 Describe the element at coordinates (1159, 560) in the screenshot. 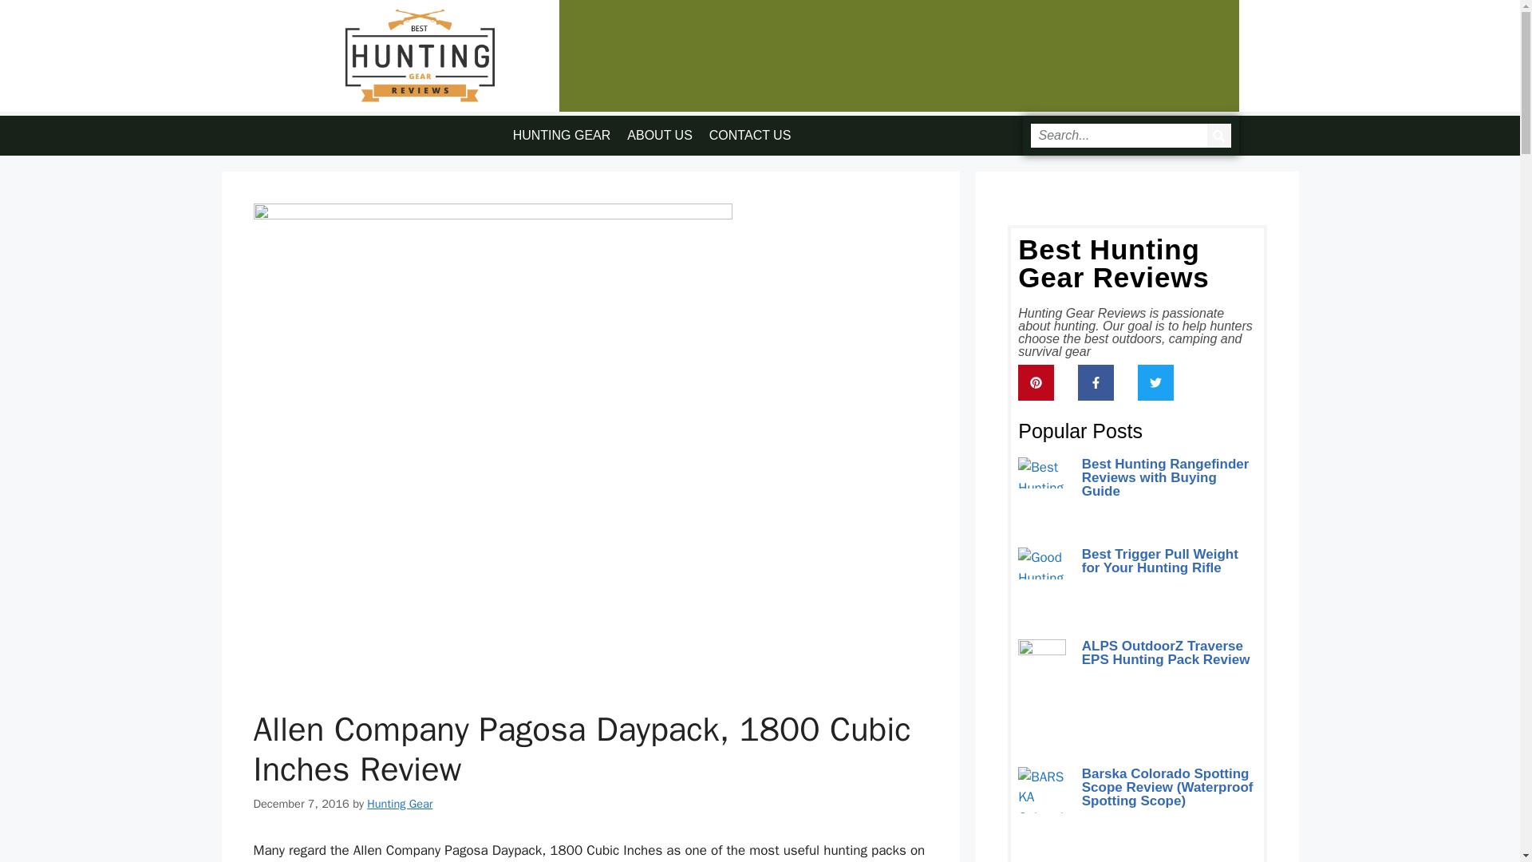

I see `Best Trigger Pull Weight for Your Hunting Rifle` at that location.